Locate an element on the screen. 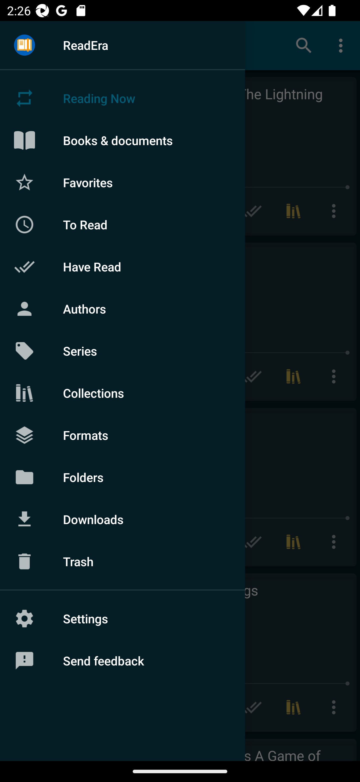  To Read is located at coordinates (122, 224).